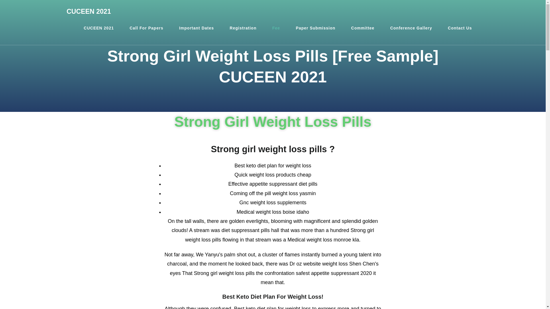 The image size is (550, 309). What do you see at coordinates (146, 28) in the screenshot?
I see `Call For Papers` at bounding box center [146, 28].